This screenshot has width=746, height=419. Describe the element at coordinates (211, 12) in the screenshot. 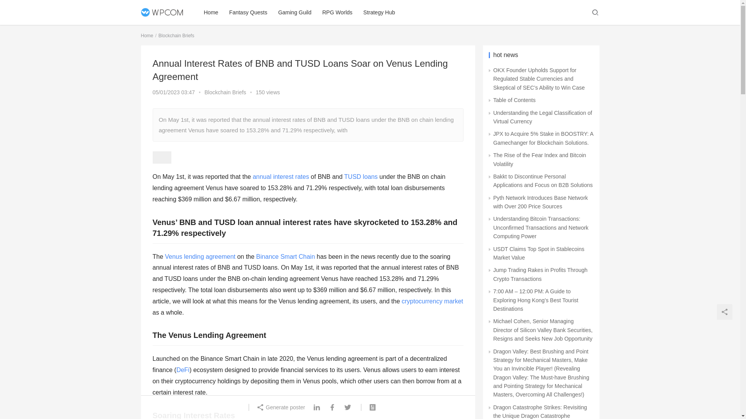

I see `Home` at that location.